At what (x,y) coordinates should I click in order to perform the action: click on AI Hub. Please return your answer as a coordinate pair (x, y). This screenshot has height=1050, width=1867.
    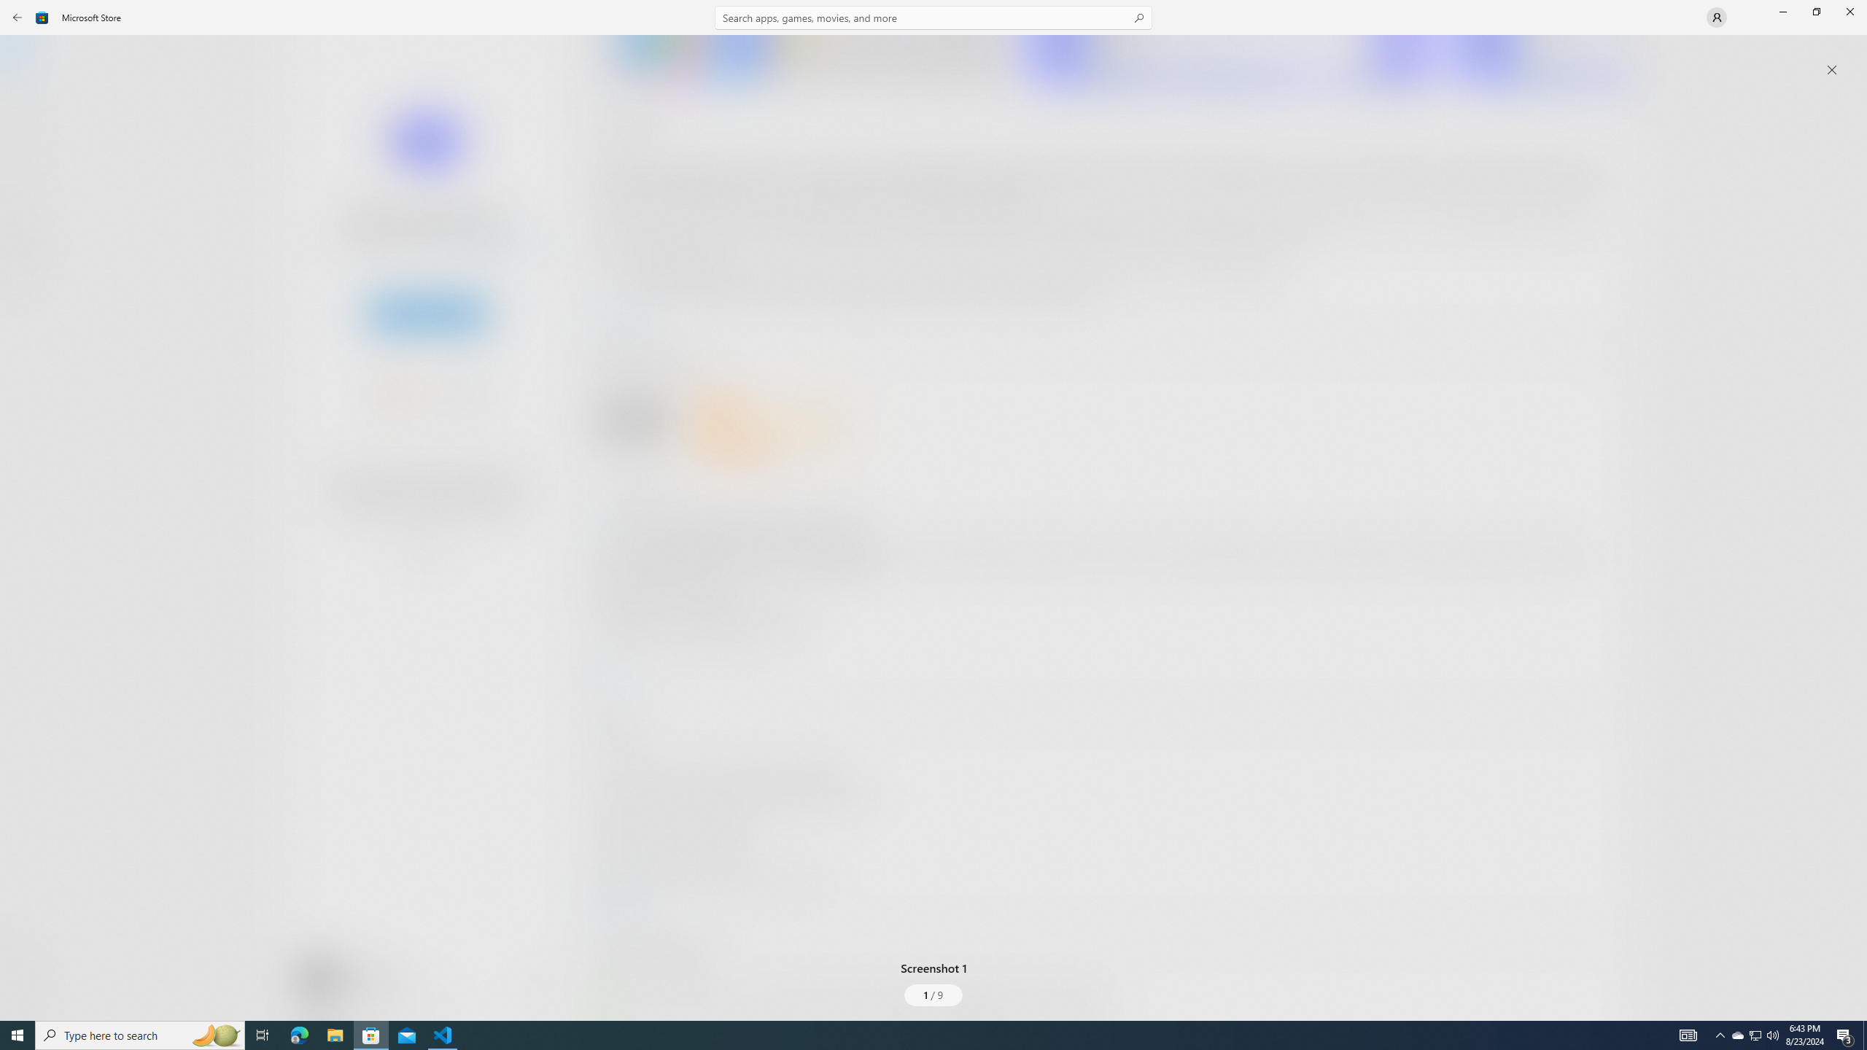
    Looking at the image, I should click on (26, 284).